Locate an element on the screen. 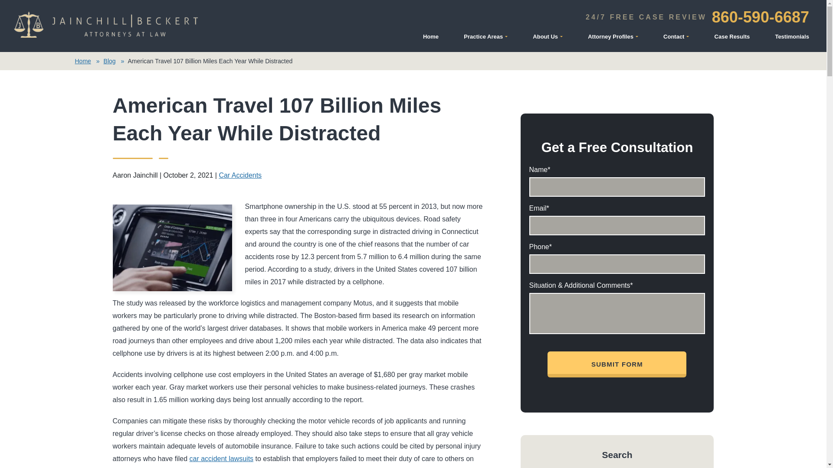 The width and height of the screenshot is (833, 468). Practice Areas is located at coordinates (489, 39).